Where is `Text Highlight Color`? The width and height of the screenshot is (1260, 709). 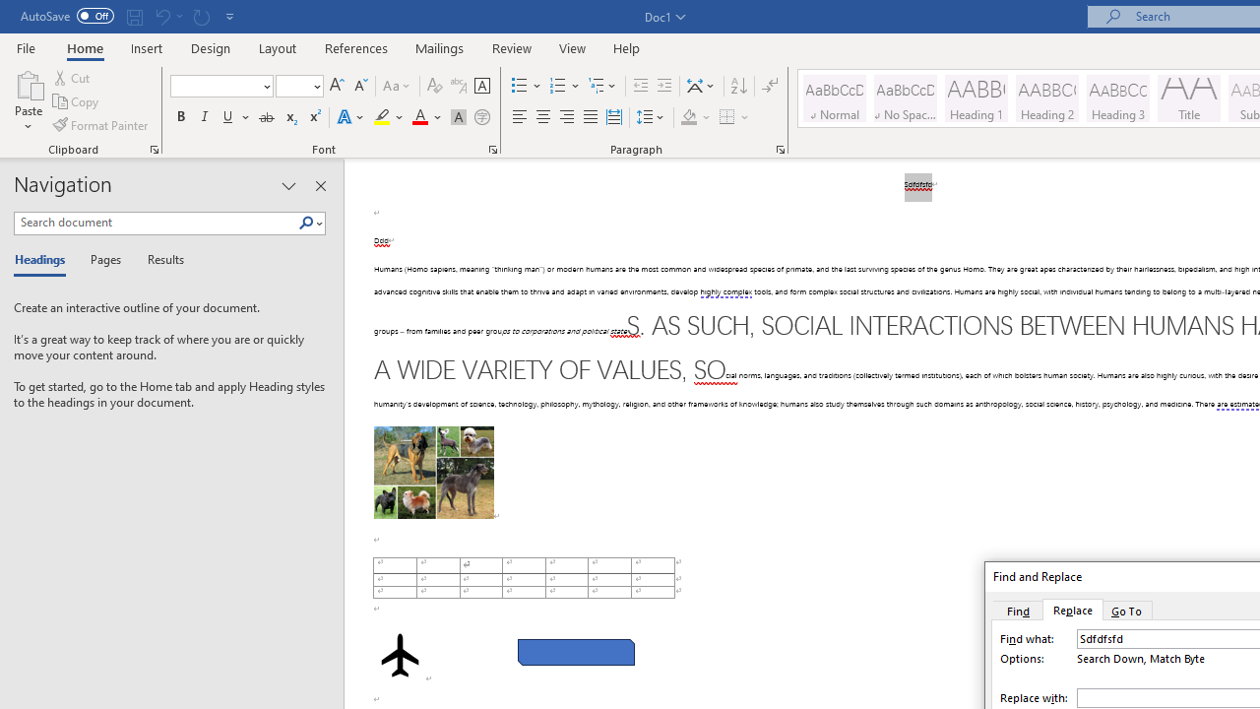
Text Highlight Color is located at coordinates (389, 118).